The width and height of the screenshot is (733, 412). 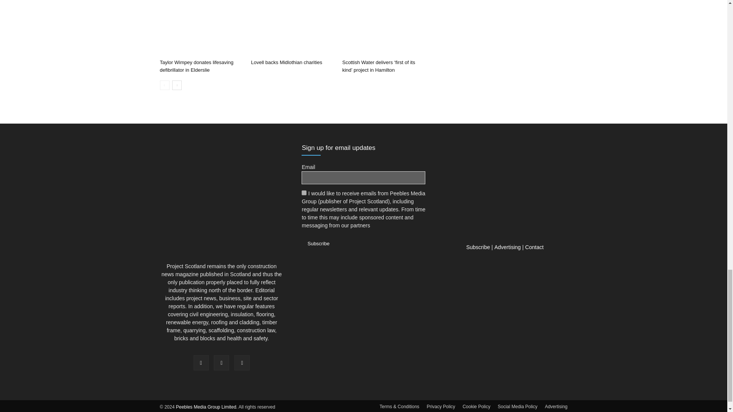 What do you see at coordinates (318, 243) in the screenshot?
I see `Subscribe` at bounding box center [318, 243].